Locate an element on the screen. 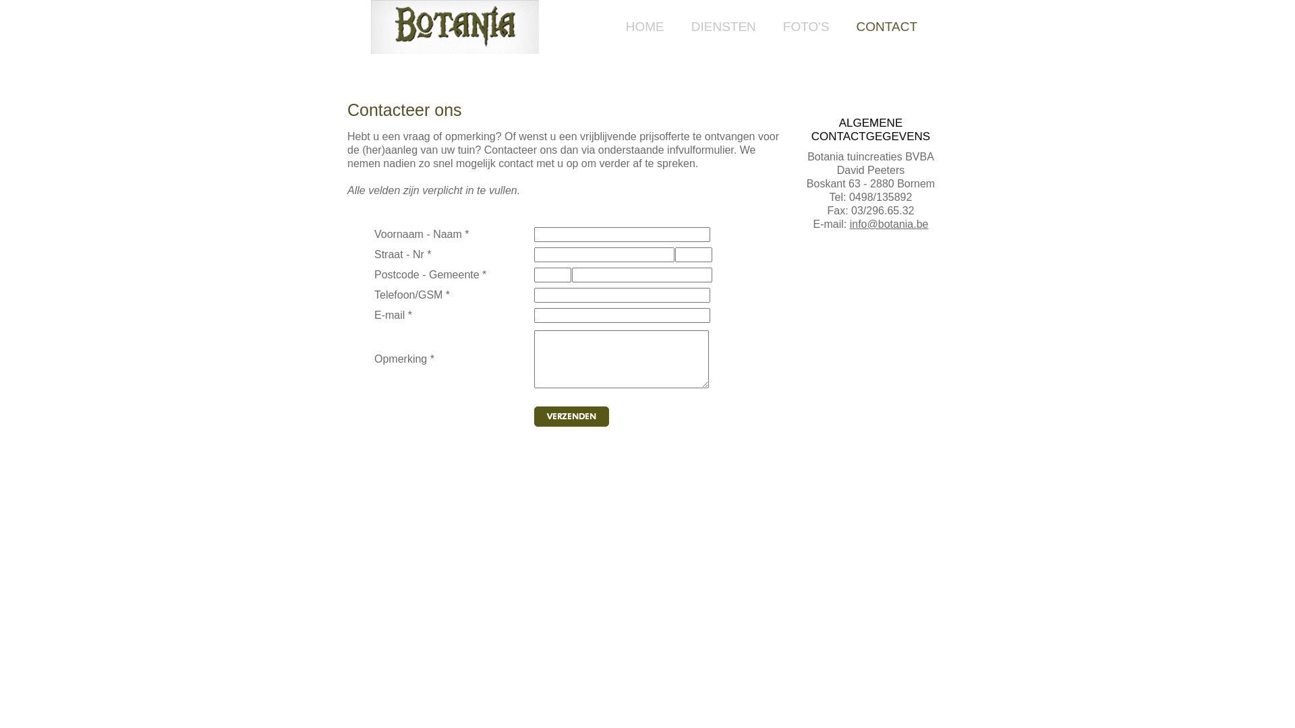 This screenshot has height=728, width=1295. info@botania.be is located at coordinates (889, 224).